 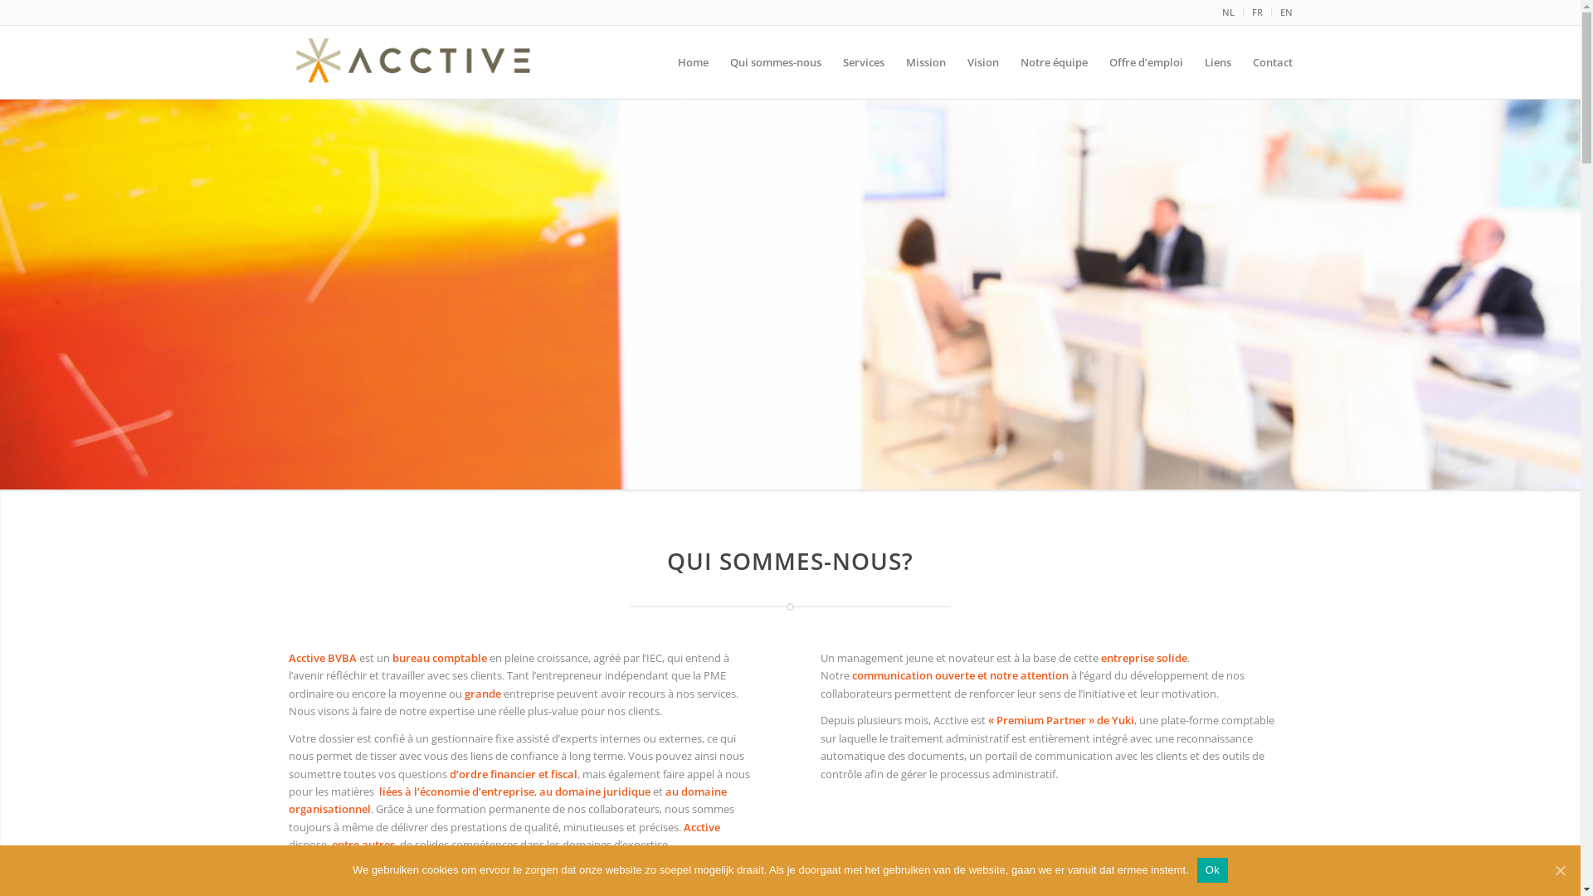 I want to click on Home, so click(x=694, y=62).